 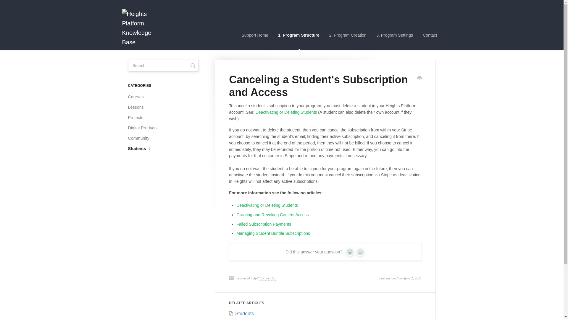 What do you see at coordinates (267, 205) in the screenshot?
I see `Deactivating or Deleting Students` at bounding box center [267, 205].